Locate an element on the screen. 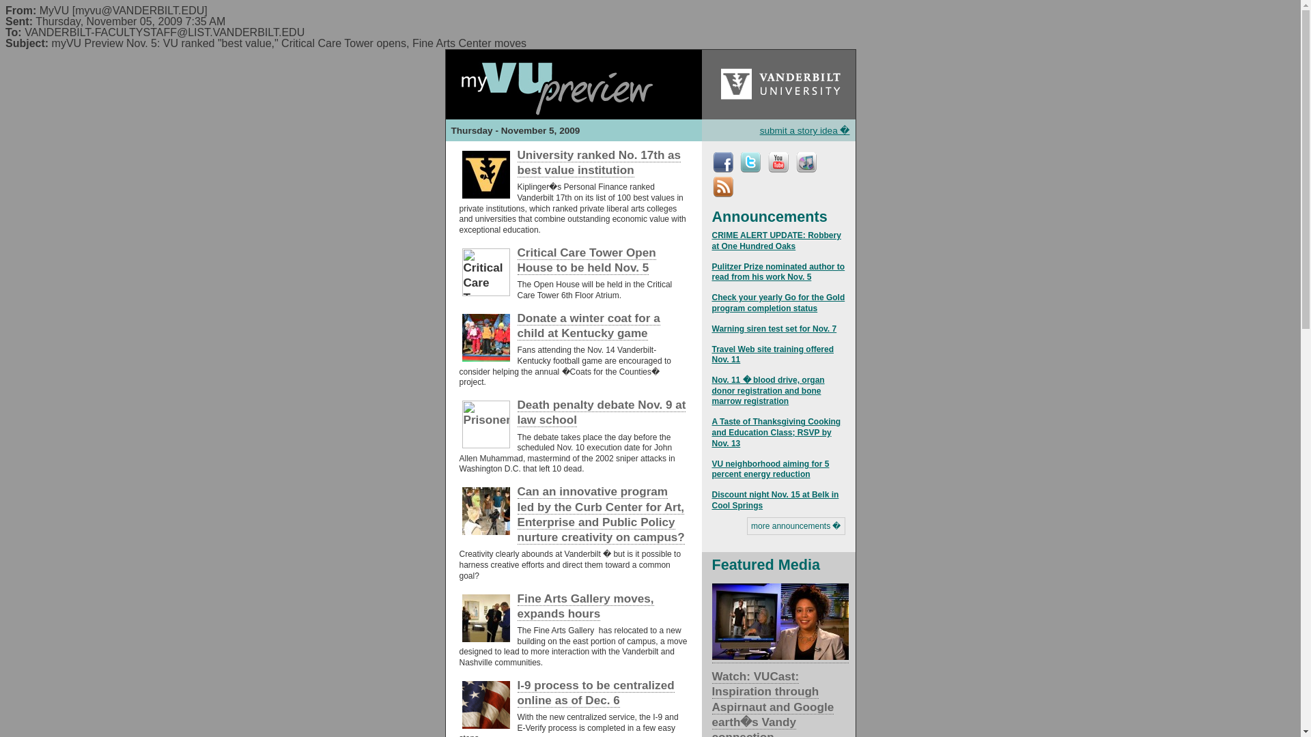 Image resolution: width=1311 pixels, height=737 pixels. Prisoner is located at coordinates (485, 424).